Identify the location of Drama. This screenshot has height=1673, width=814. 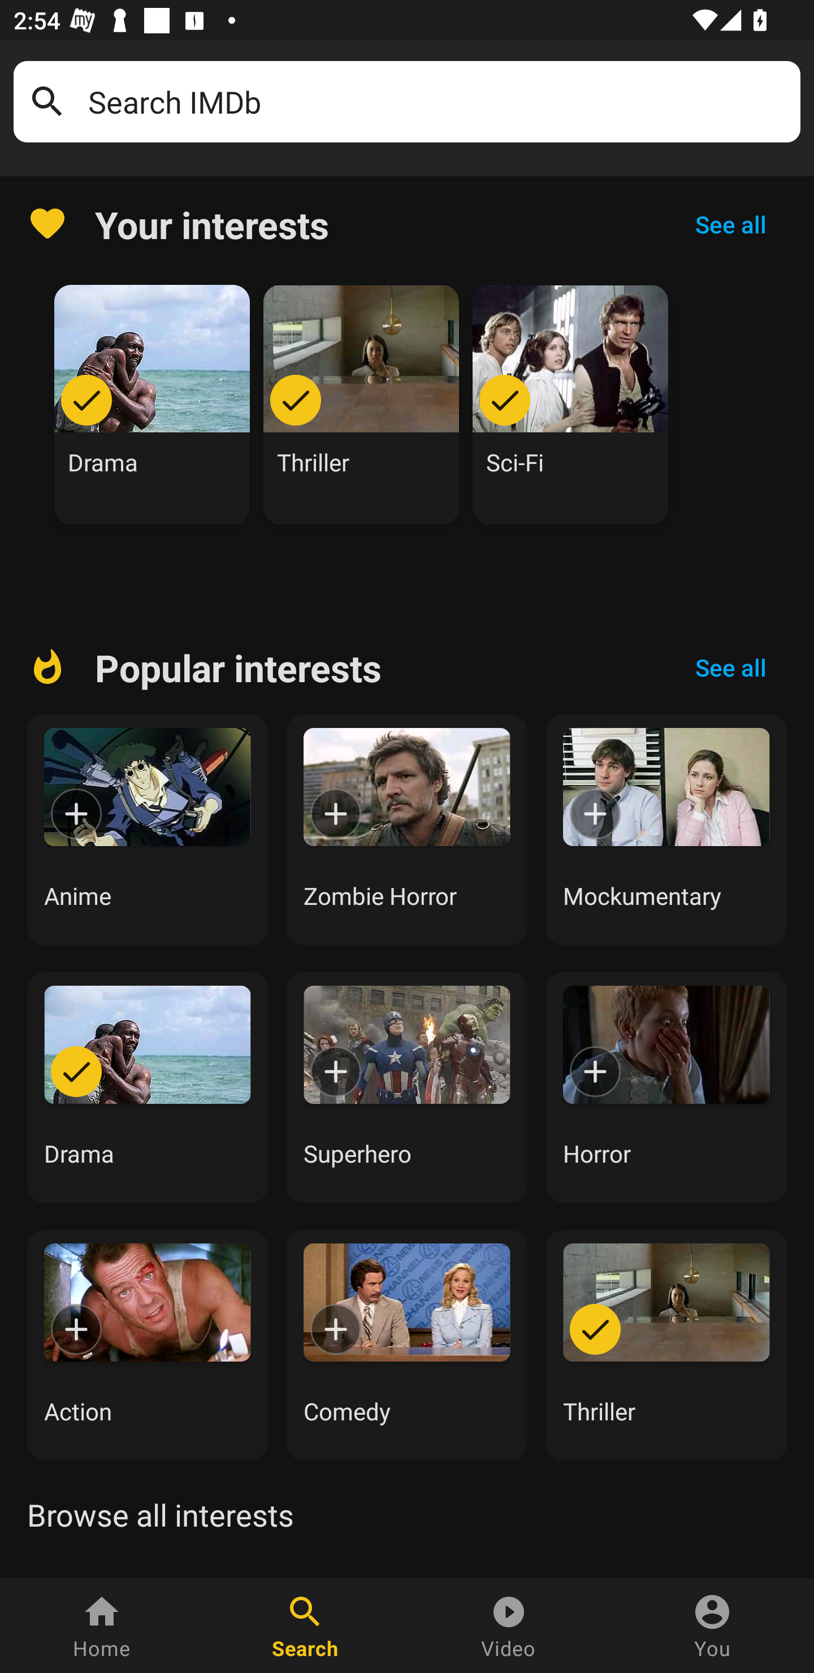
(152, 405).